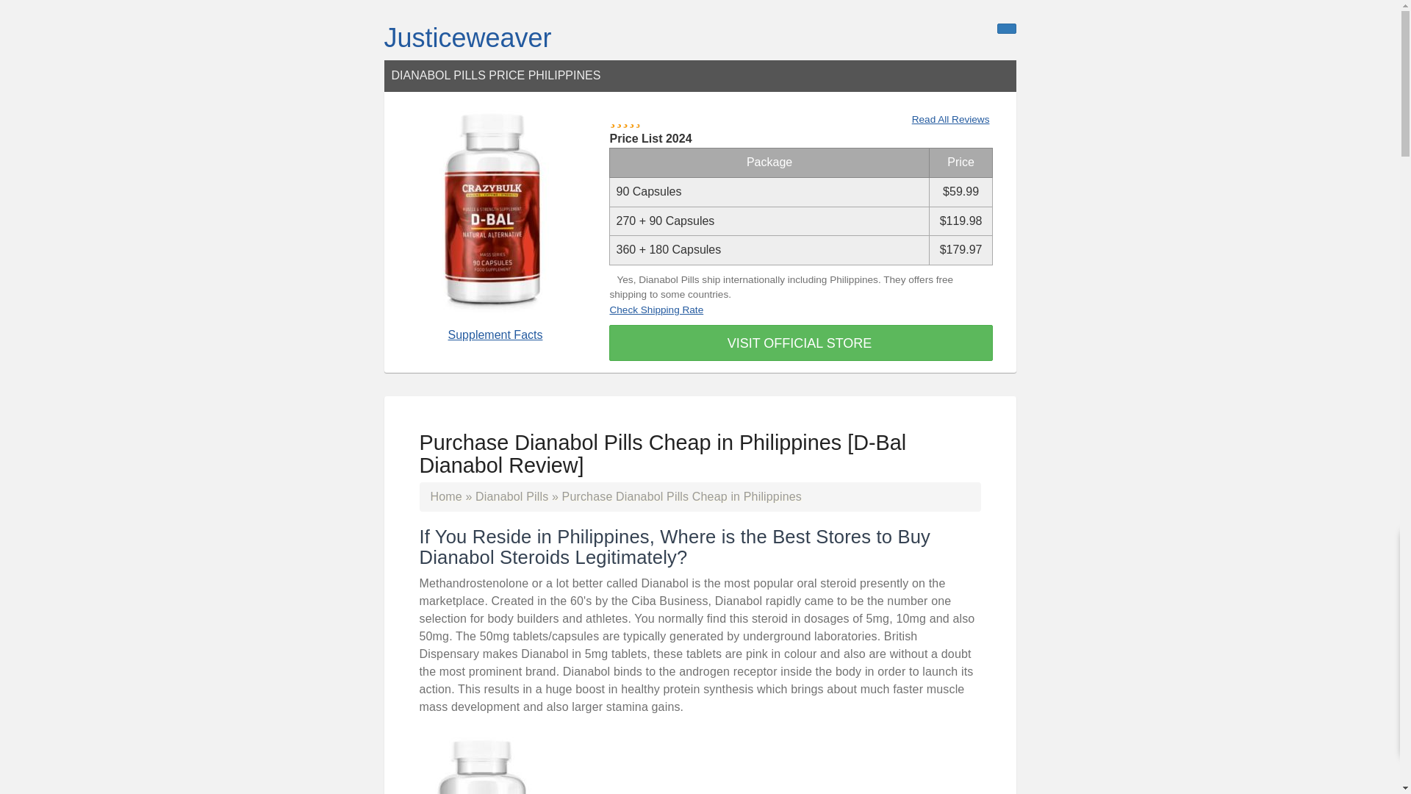 This screenshot has width=1411, height=794. Describe the element at coordinates (467, 38) in the screenshot. I see `Justiceweaver` at that location.